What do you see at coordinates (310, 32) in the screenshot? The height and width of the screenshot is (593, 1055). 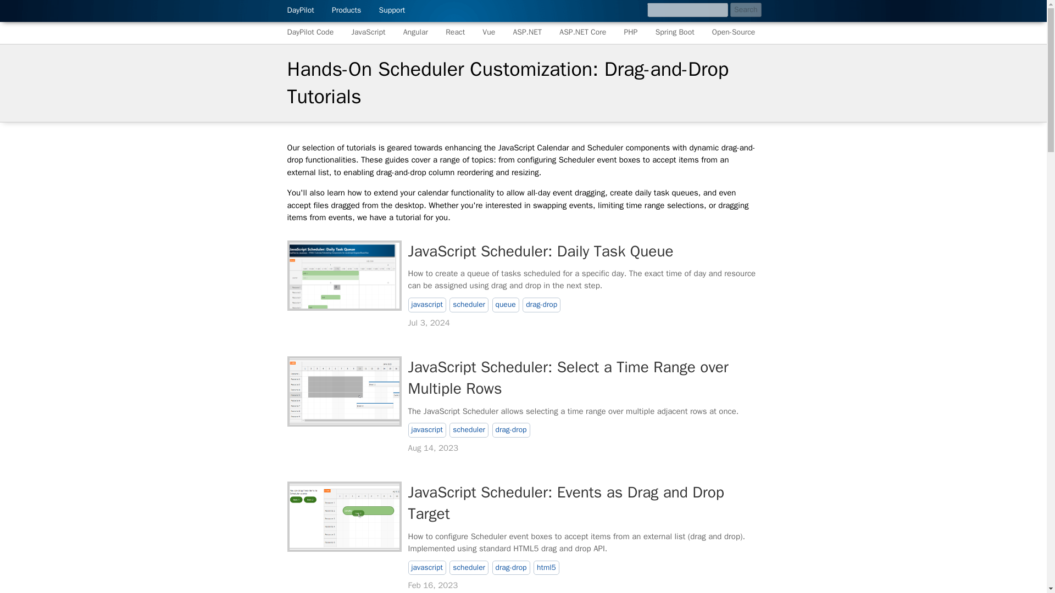 I see `Scheduling Tutorials and Source Code` at bounding box center [310, 32].